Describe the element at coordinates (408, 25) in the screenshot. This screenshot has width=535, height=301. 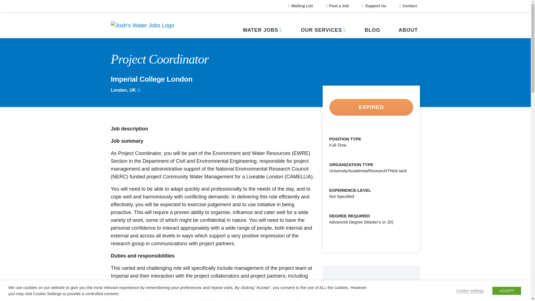
I see `About` at that location.